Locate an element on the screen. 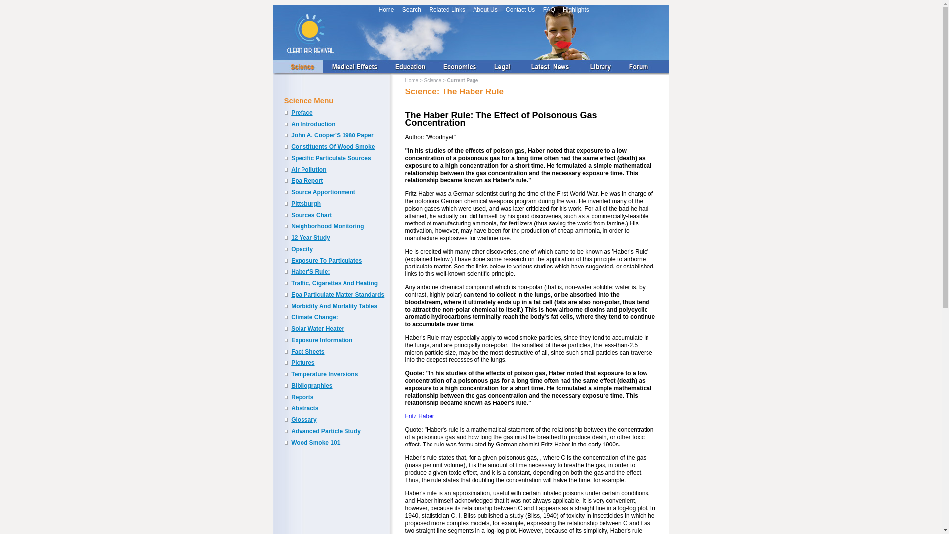 The image size is (949, 534). Pittsburgh is located at coordinates (305, 204).